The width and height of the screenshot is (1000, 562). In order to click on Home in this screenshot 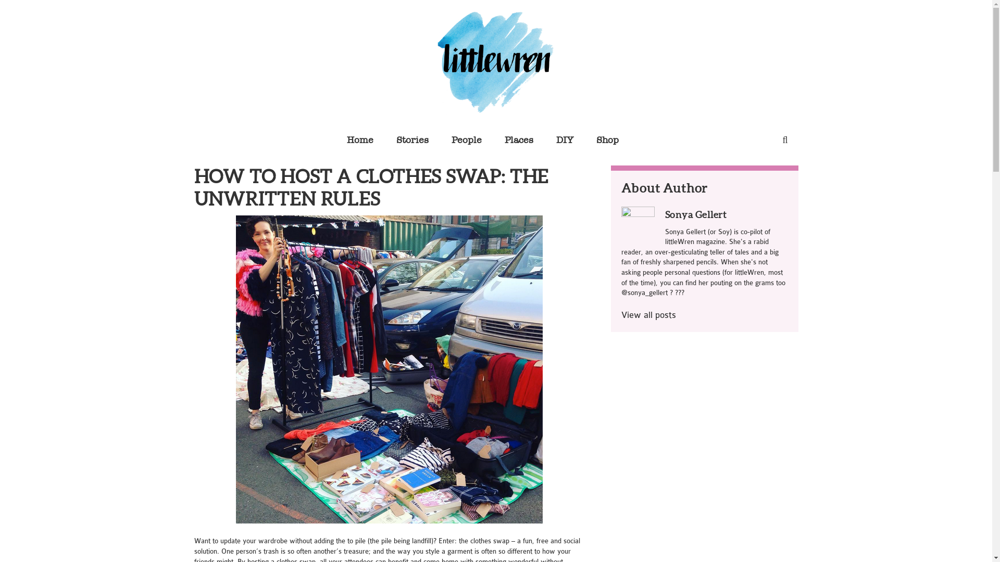, I will do `click(360, 140)`.